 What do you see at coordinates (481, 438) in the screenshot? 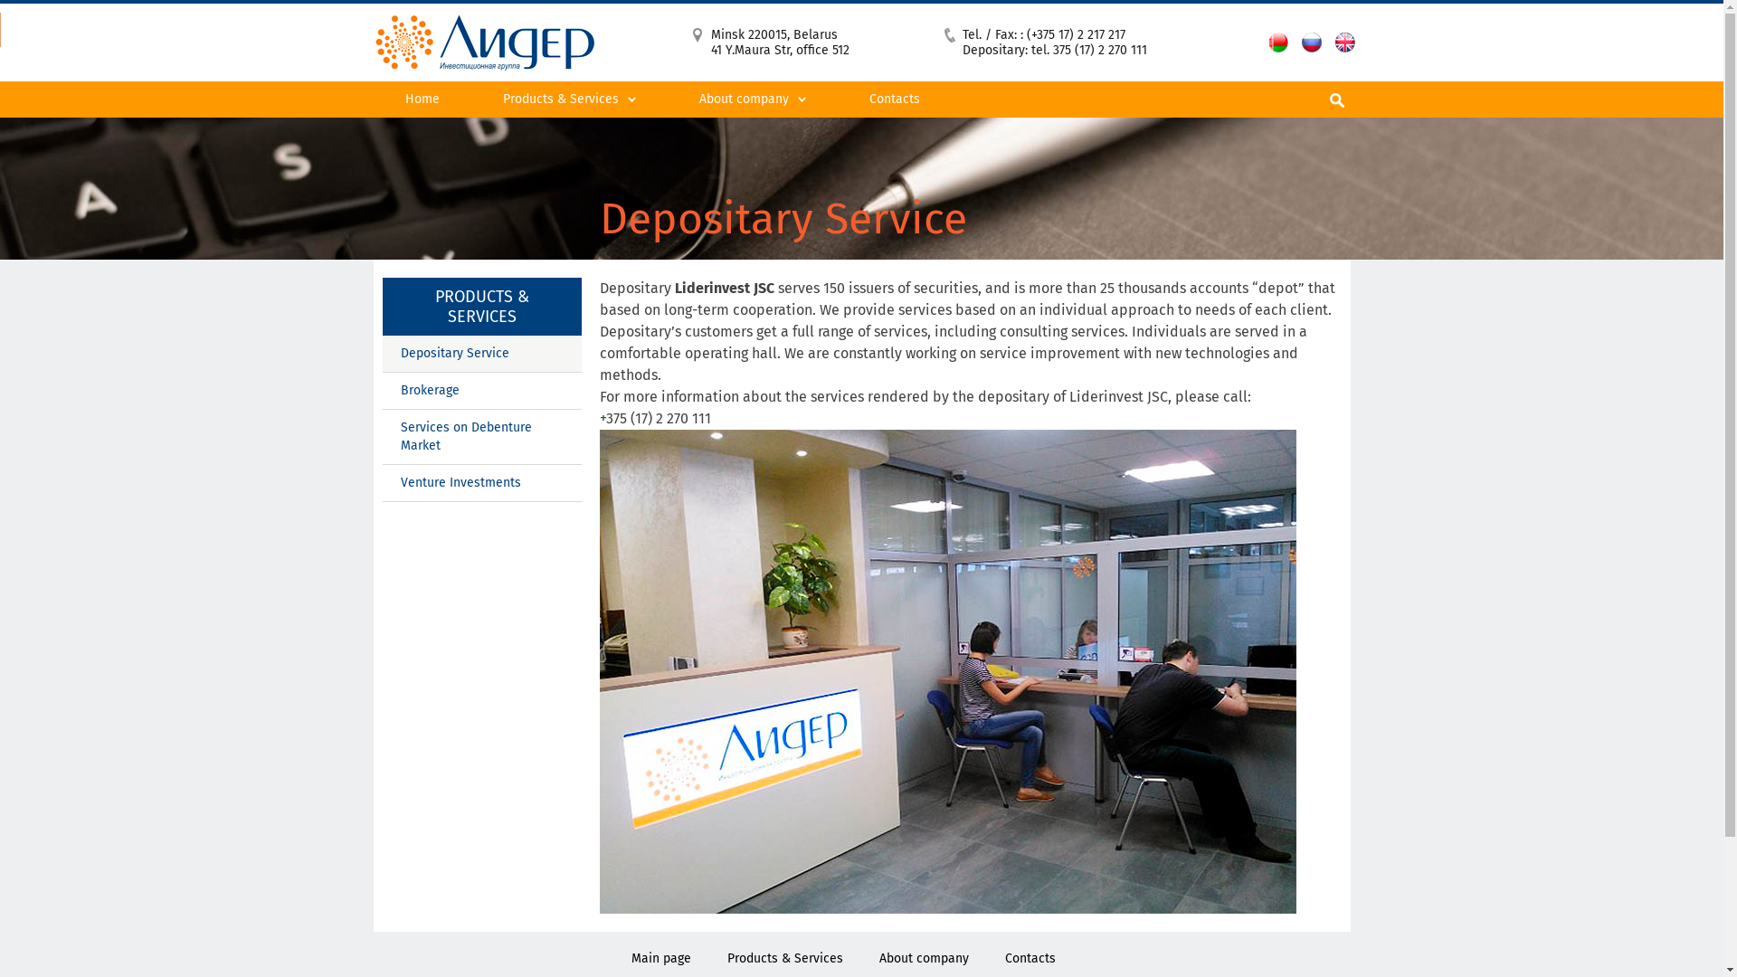
I see `Services on Debenture Market` at bounding box center [481, 438].